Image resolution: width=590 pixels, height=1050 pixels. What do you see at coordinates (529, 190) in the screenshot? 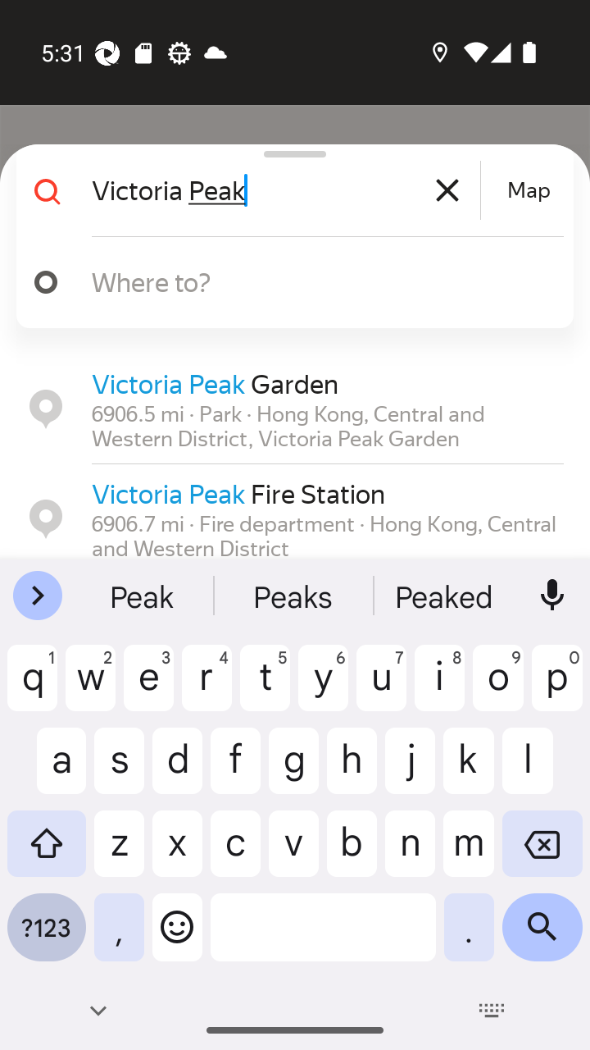
I see `Map` at bounding box center [529, 190].